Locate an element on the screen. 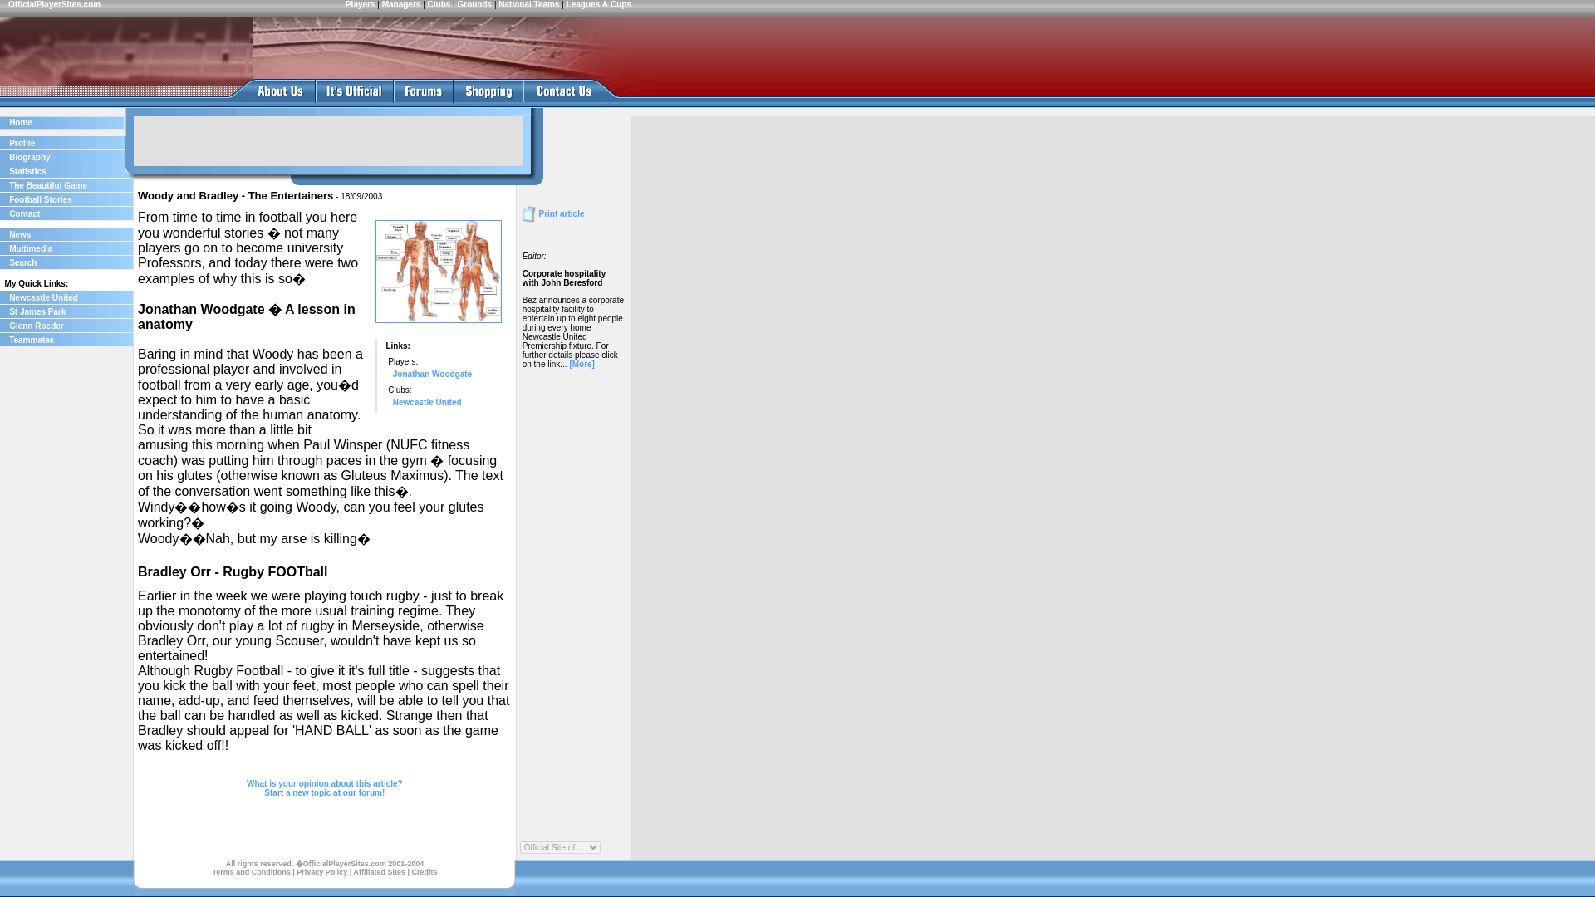  Biography is located at coordinates (29, 157).